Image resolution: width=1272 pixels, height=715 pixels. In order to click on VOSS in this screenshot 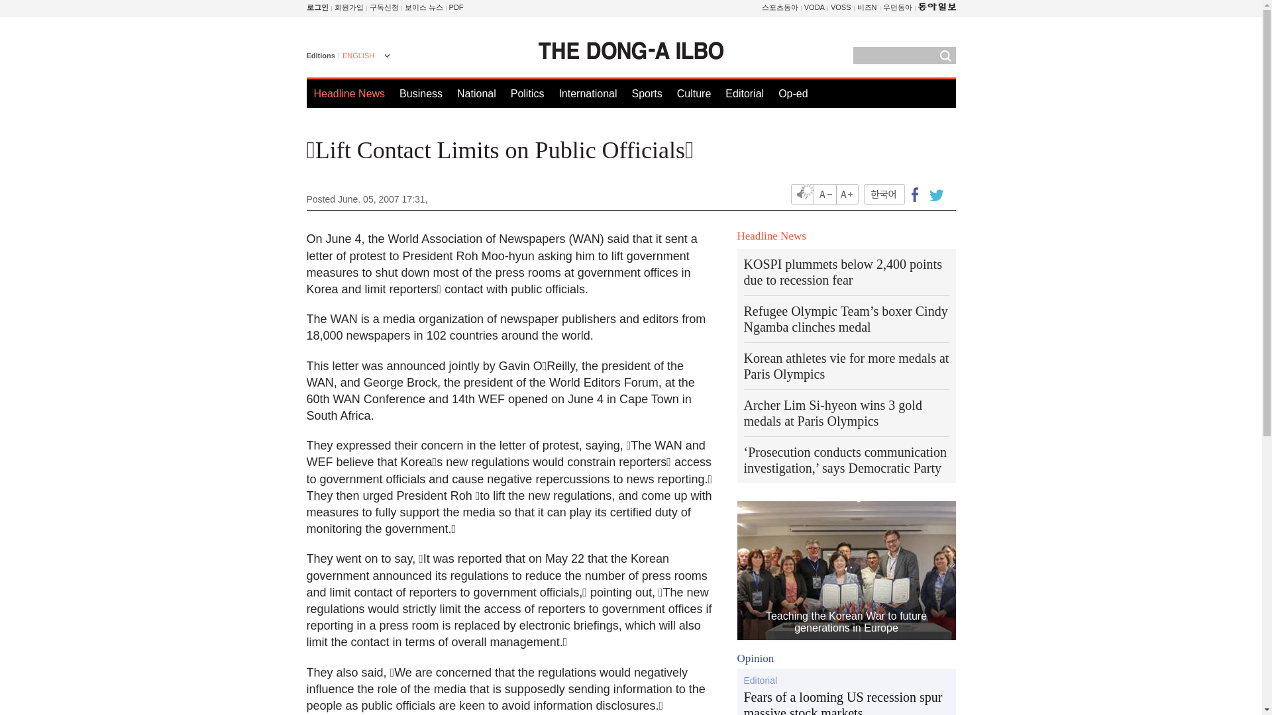, I will do `click(840, 7)`.